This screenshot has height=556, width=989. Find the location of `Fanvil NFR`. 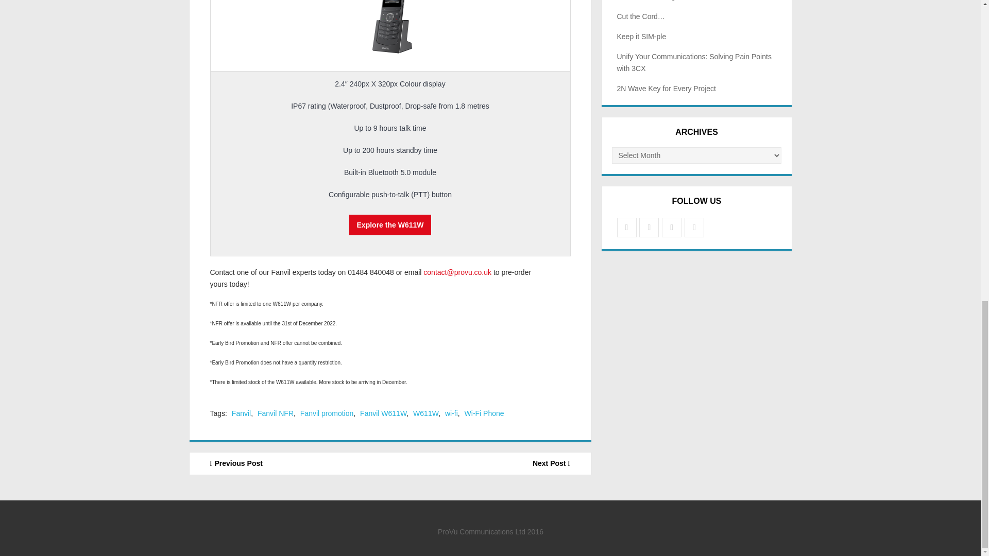

Fanvil NFR is located at coordinates (275, 413).